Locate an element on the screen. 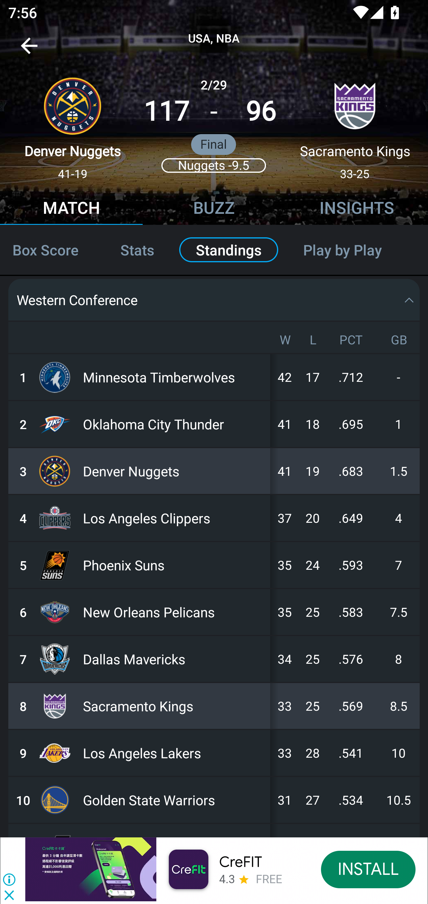  Box Score is located at coordinates (50, 250).